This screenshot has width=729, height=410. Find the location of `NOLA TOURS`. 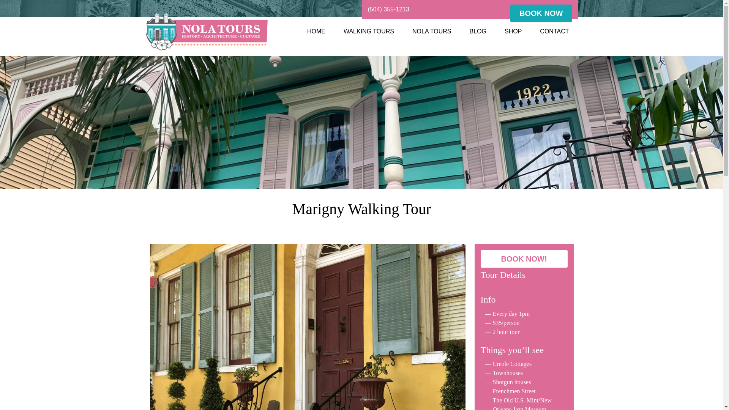

NOLA TOURS is located at coordinates (206, 32).